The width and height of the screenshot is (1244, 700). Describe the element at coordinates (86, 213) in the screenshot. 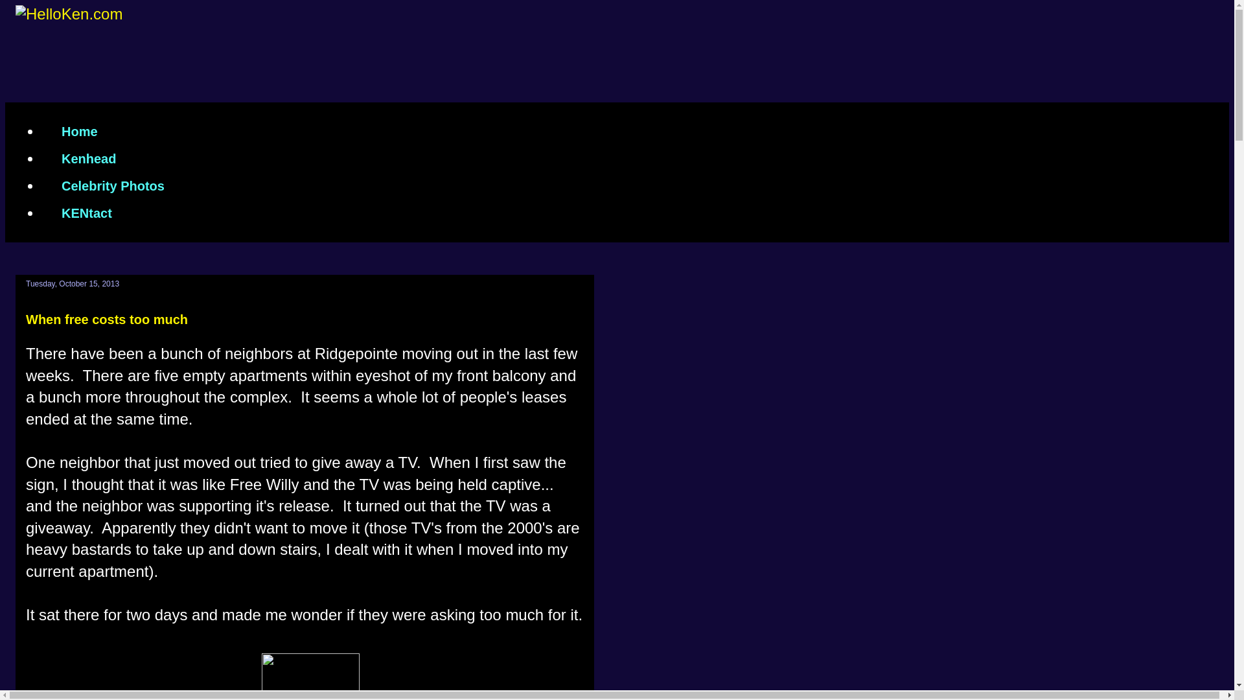

I see `KENtact` at that location.